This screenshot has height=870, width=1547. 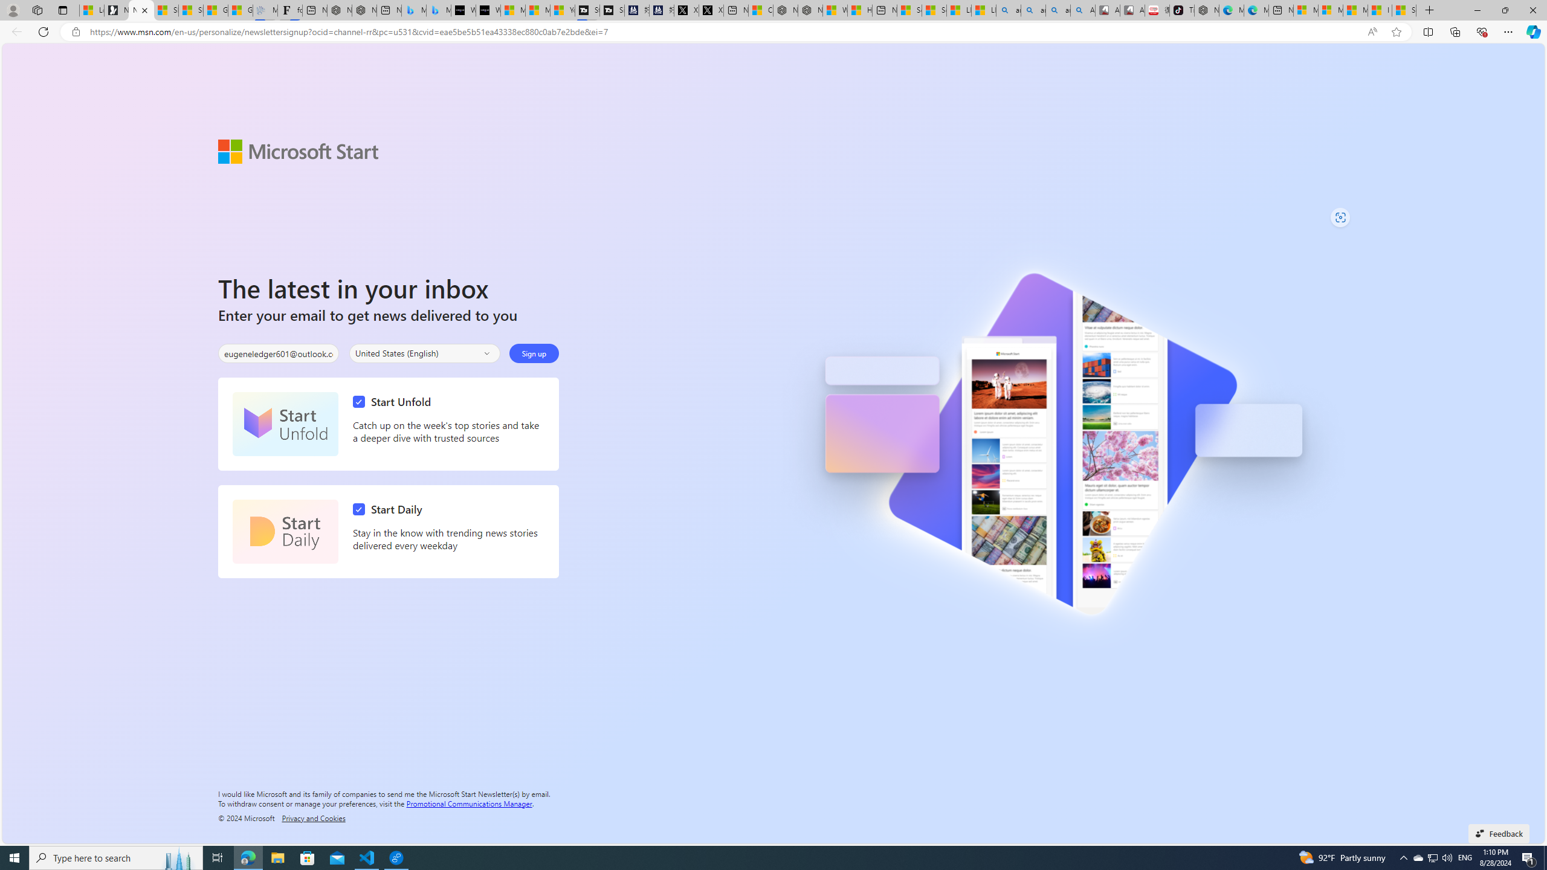 What do you see at coordinates (587, 10) in the screenshot?
I see `Streaming Coverage | T3` at bounding box center [587, 10].